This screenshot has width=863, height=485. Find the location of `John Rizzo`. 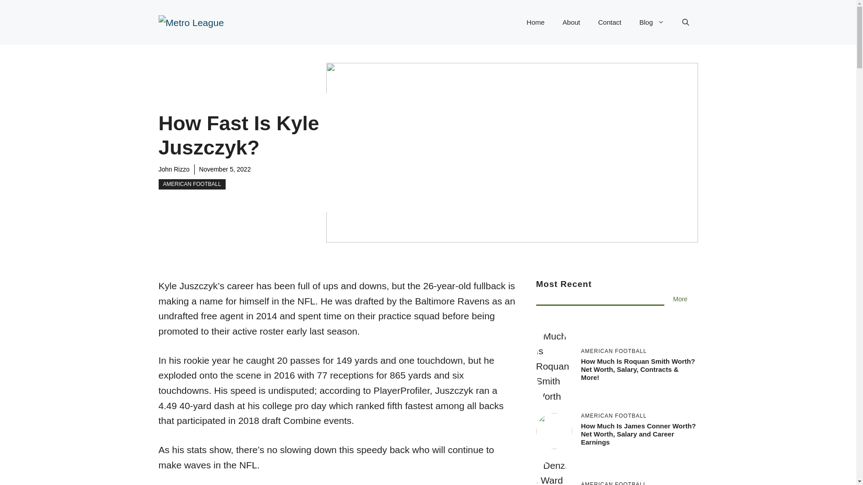

John Rizzo is located at coordinates (173, 169).